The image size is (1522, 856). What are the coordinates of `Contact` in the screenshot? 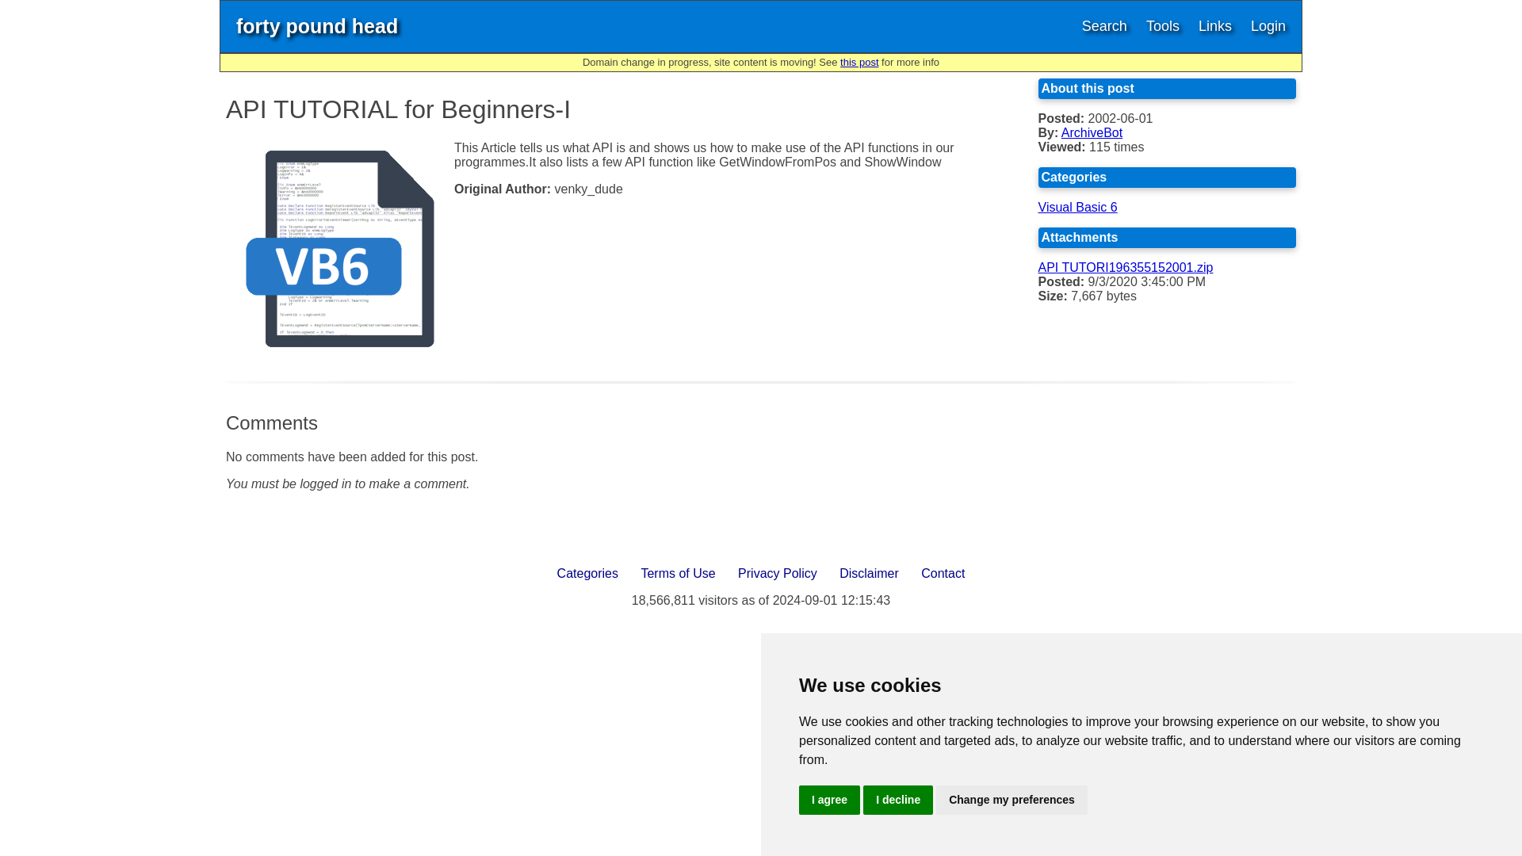 It's located at (943, 572).